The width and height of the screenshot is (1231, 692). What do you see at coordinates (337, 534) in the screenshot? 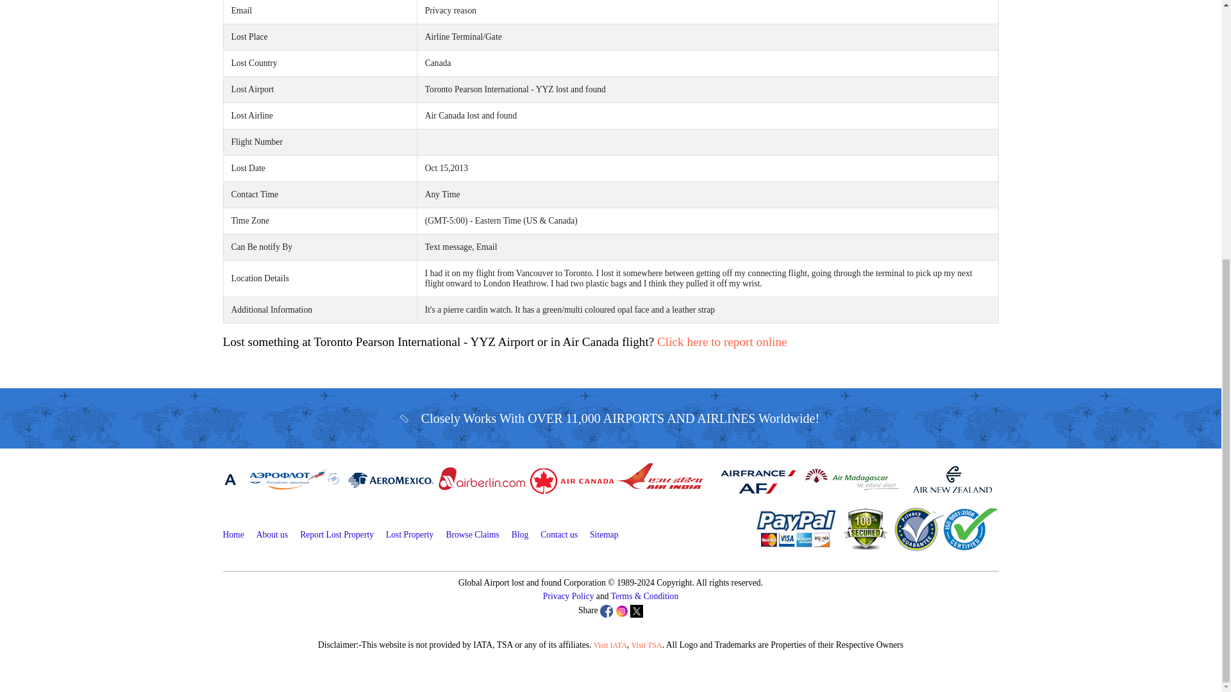
I see `Report Lost Property` at bounding box center [337, 534].